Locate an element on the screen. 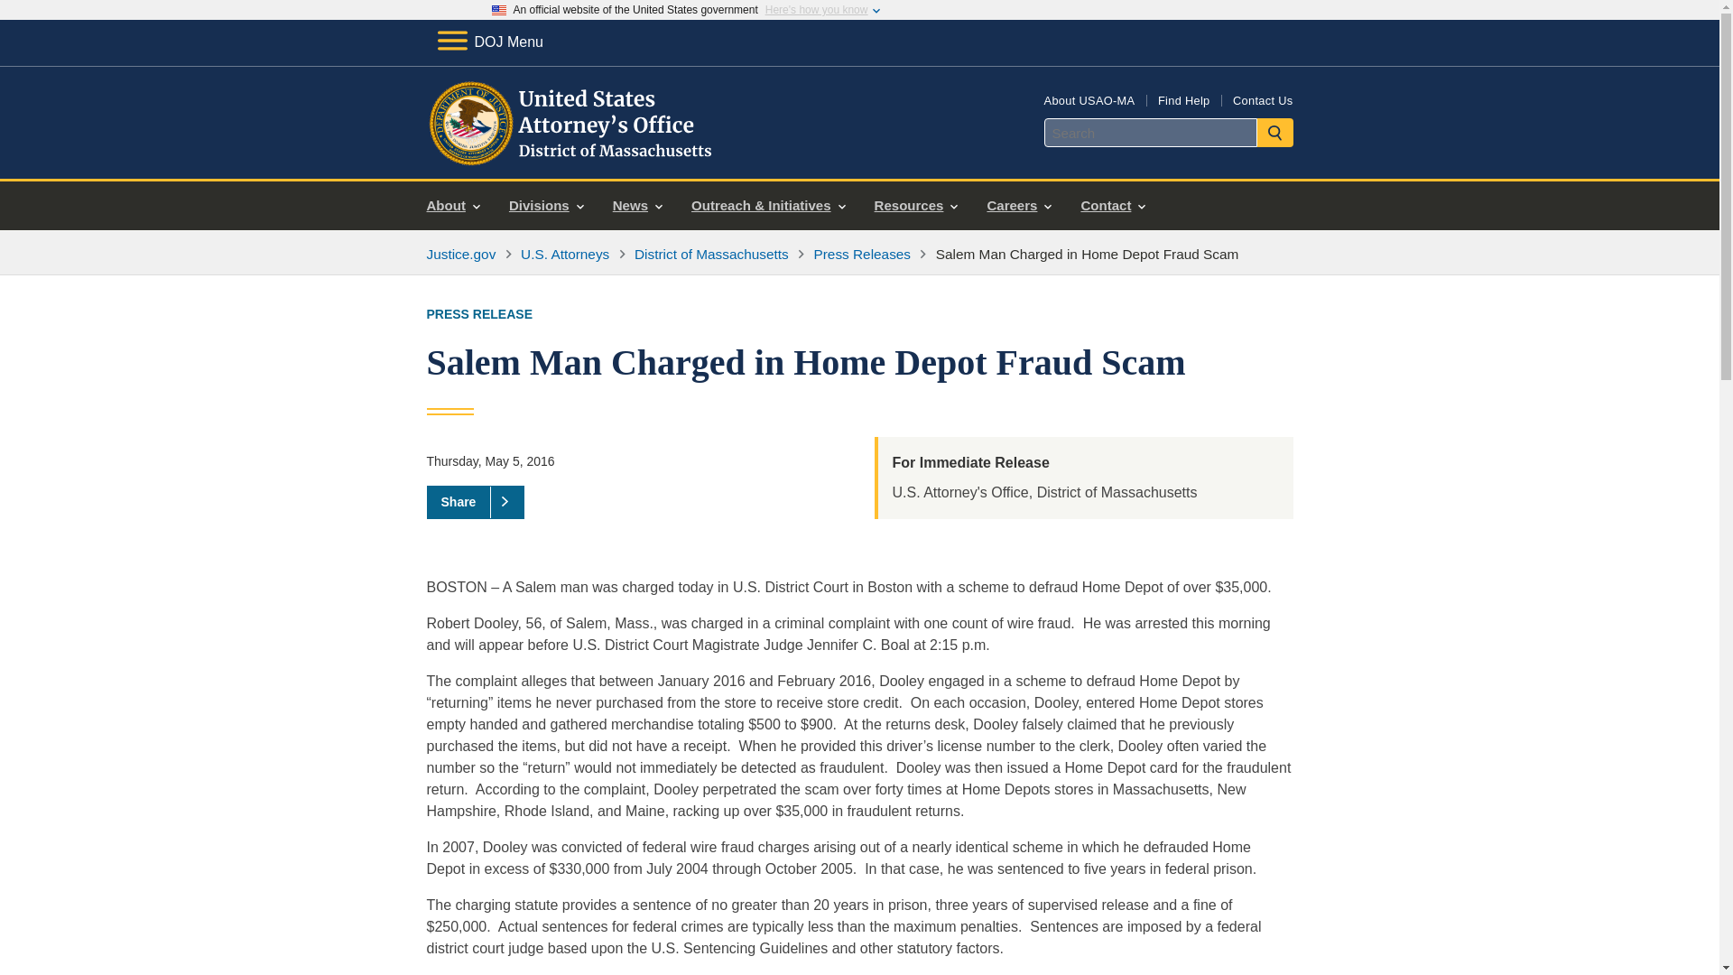 The image size is (1733, 975). Resources is located at coordinates (915, 206).